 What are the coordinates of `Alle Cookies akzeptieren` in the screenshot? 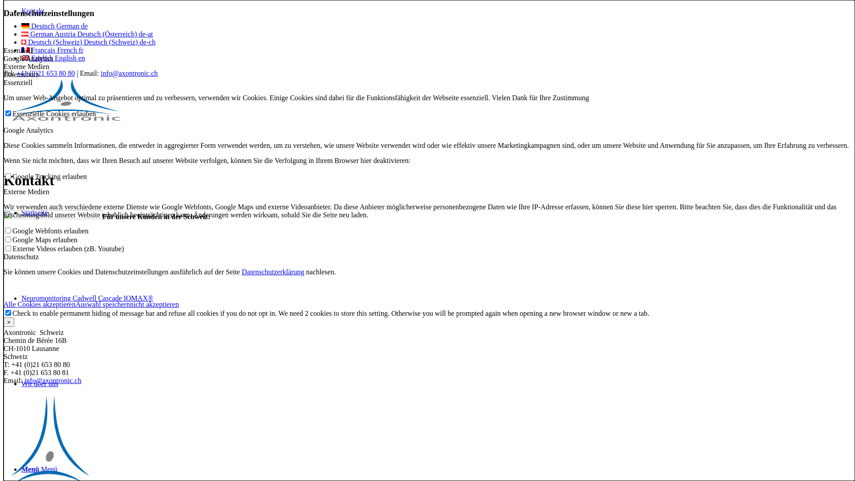 It's located at (40, 305).